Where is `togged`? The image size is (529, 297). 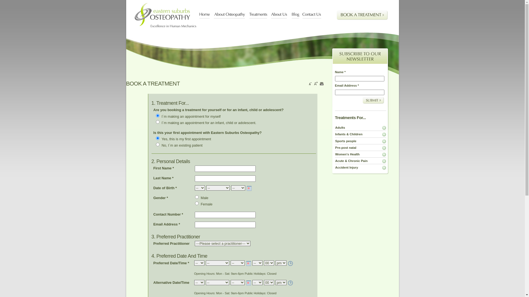
togged is located at coordinates (384, 161).